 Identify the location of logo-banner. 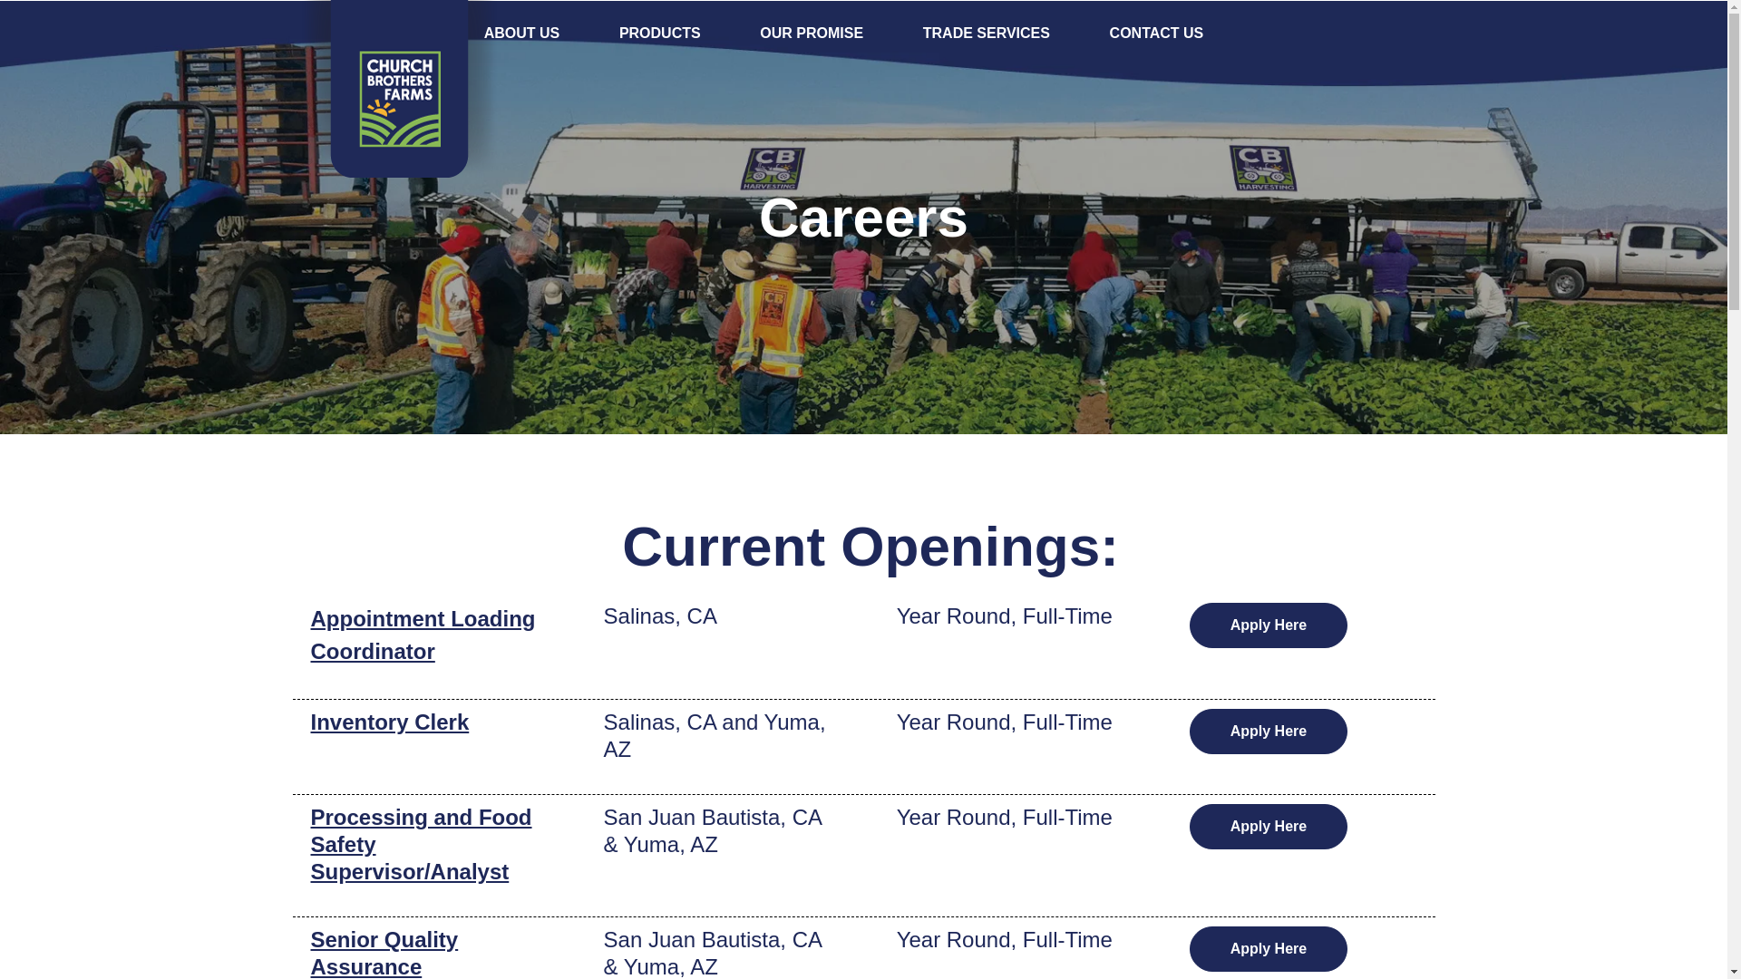
(405, 89).